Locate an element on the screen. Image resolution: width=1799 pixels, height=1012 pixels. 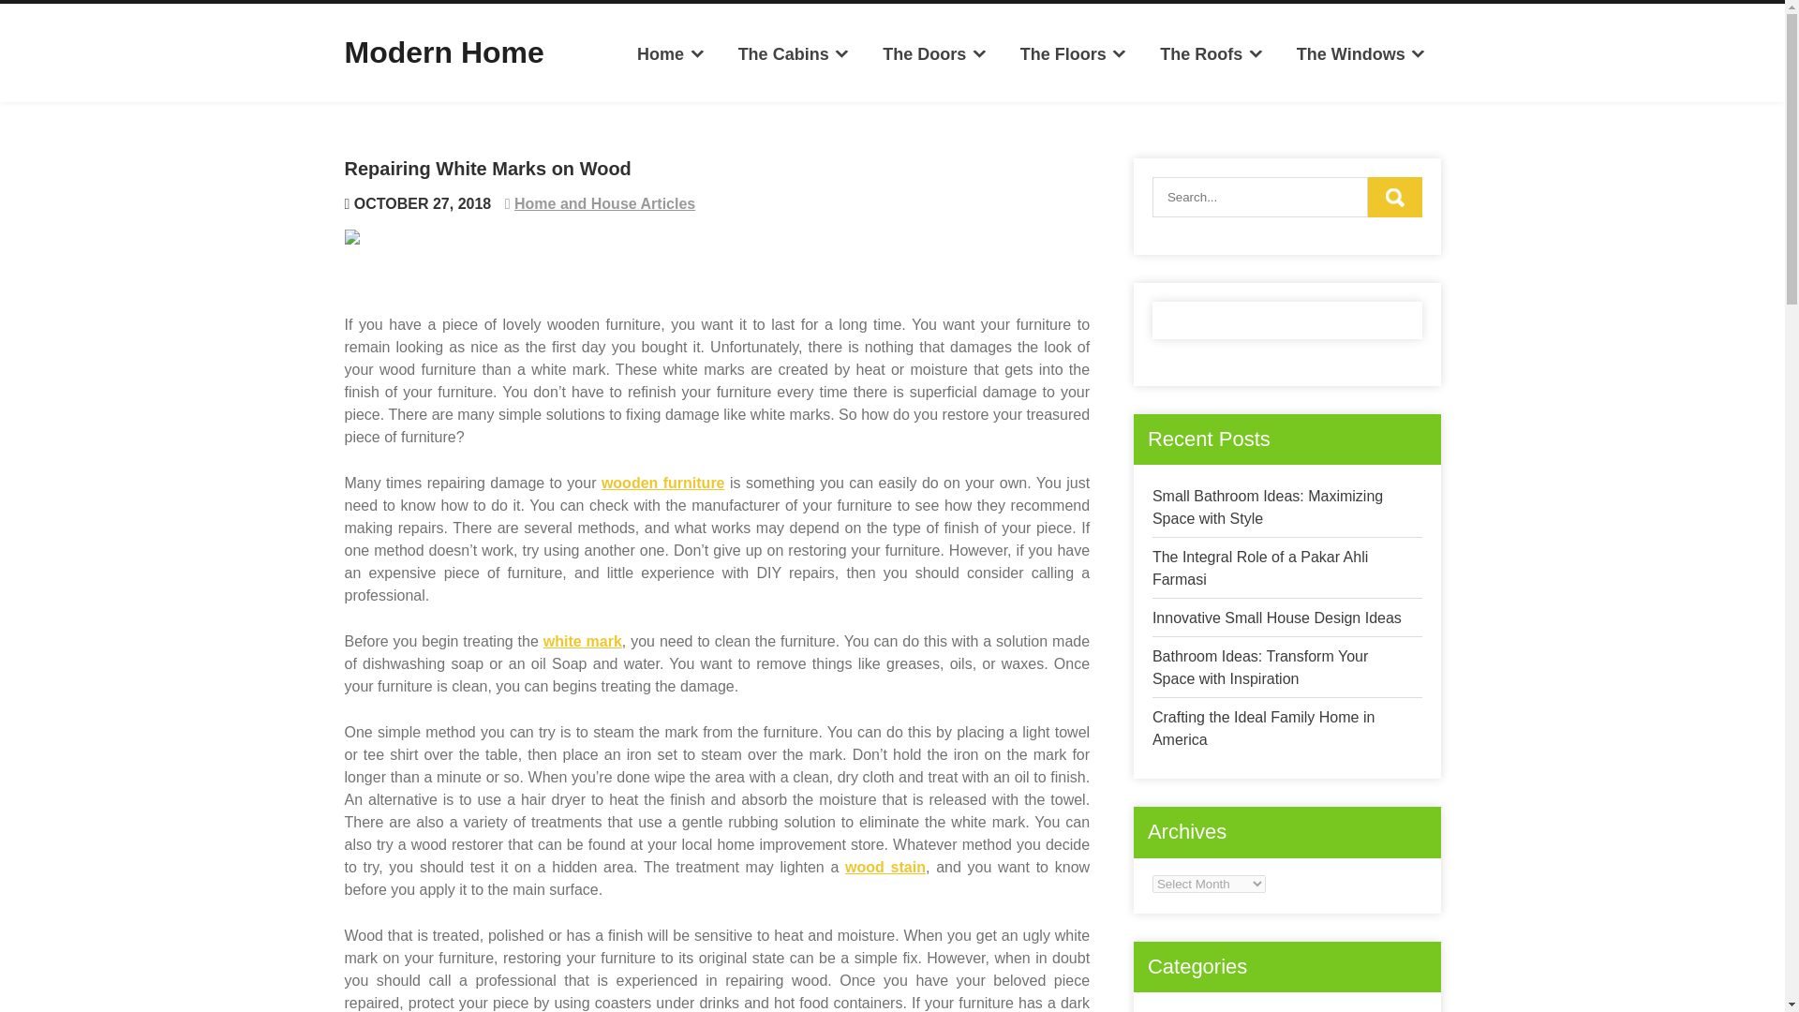
Home is located at coordinates (671, 54).